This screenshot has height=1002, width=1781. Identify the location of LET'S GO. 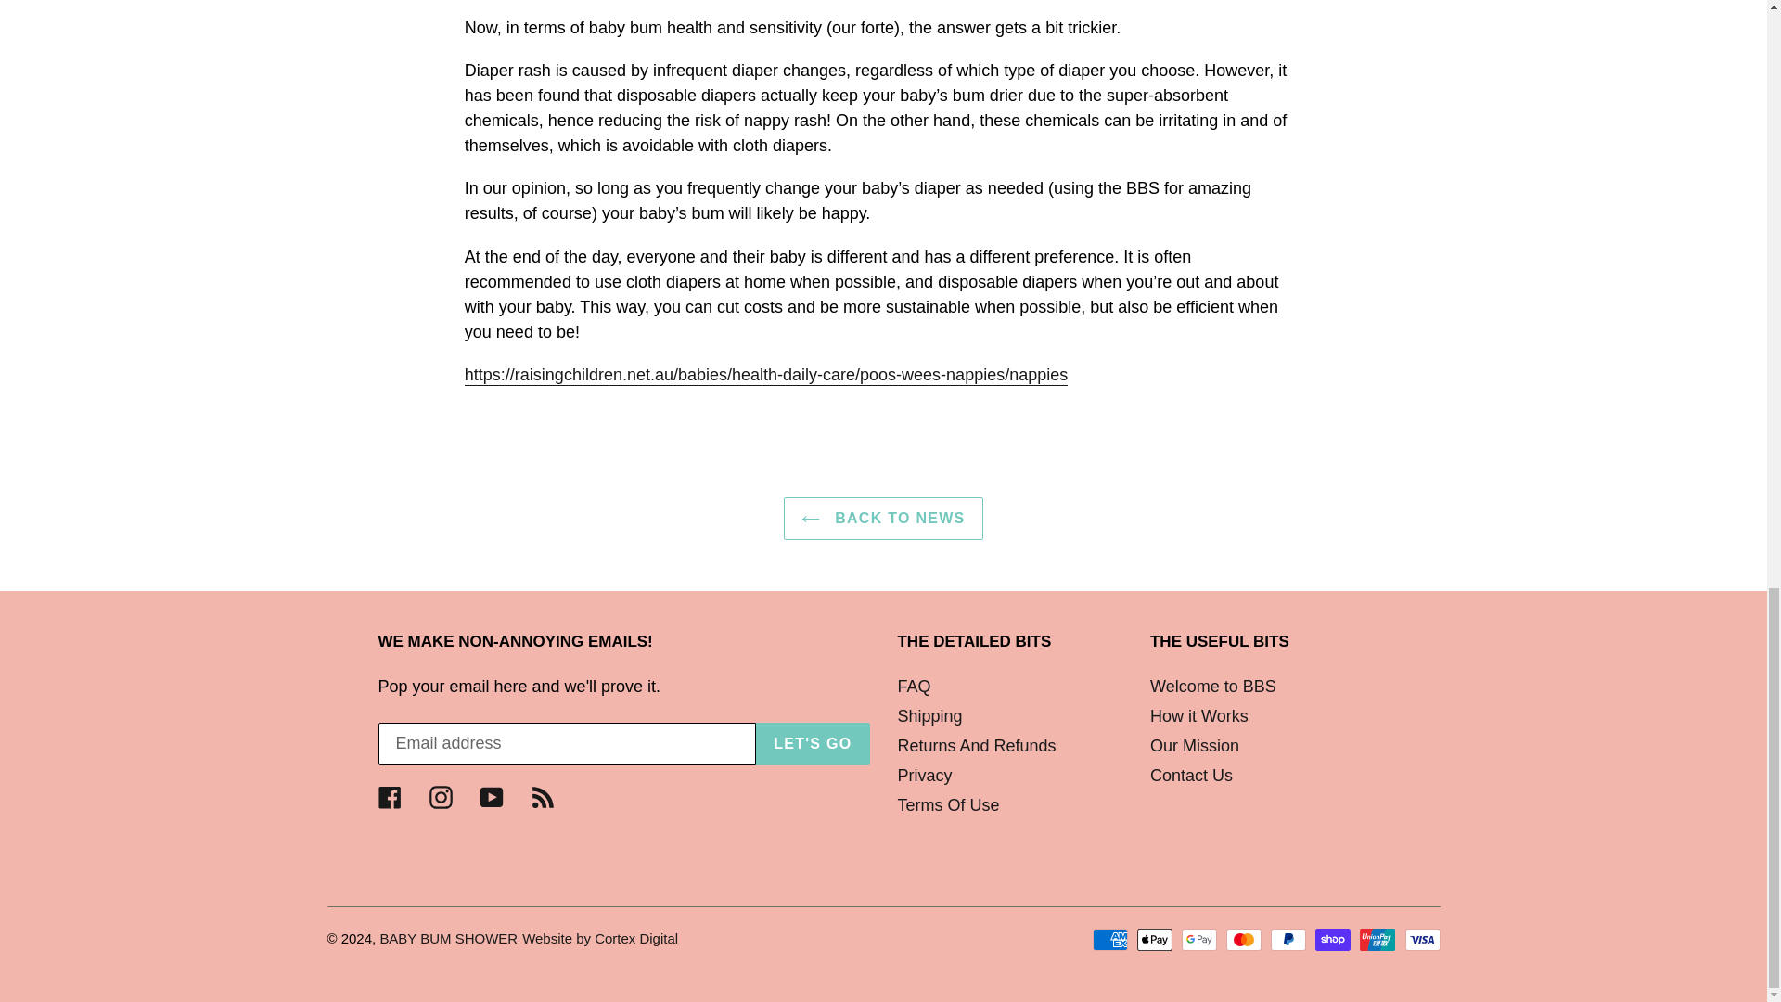
(812, 744).